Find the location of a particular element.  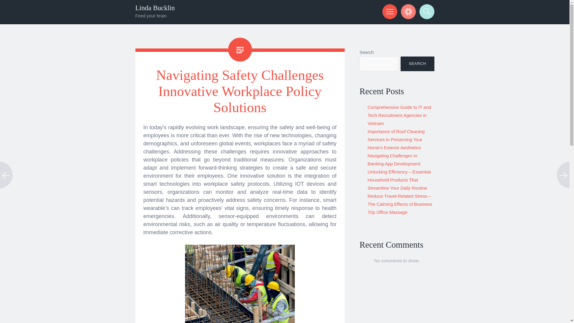

Linda Bucklin is located at coordinates (155, 8).